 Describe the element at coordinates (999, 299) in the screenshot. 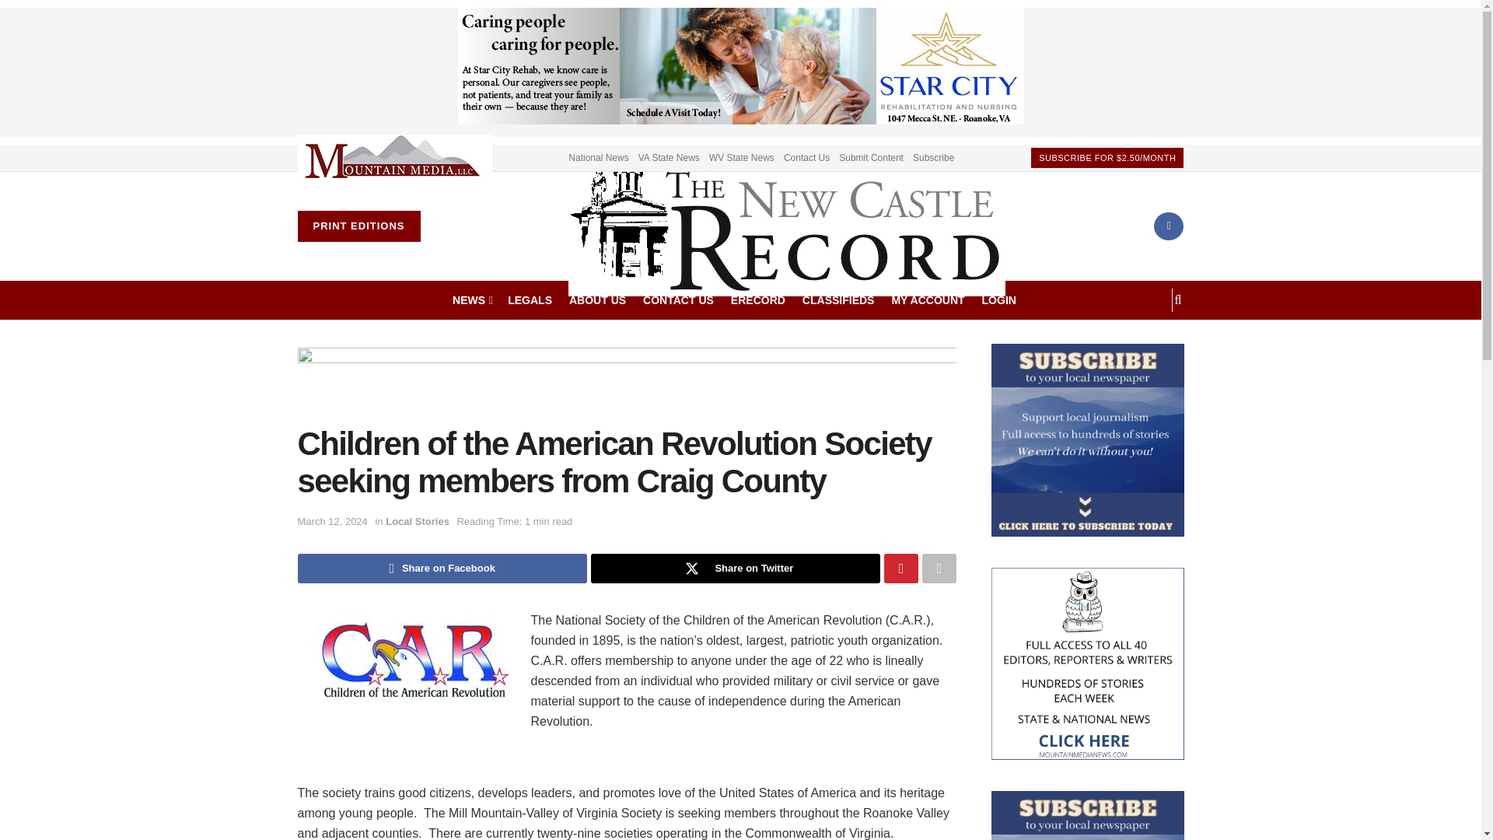

I see `LOGIN` at that location.